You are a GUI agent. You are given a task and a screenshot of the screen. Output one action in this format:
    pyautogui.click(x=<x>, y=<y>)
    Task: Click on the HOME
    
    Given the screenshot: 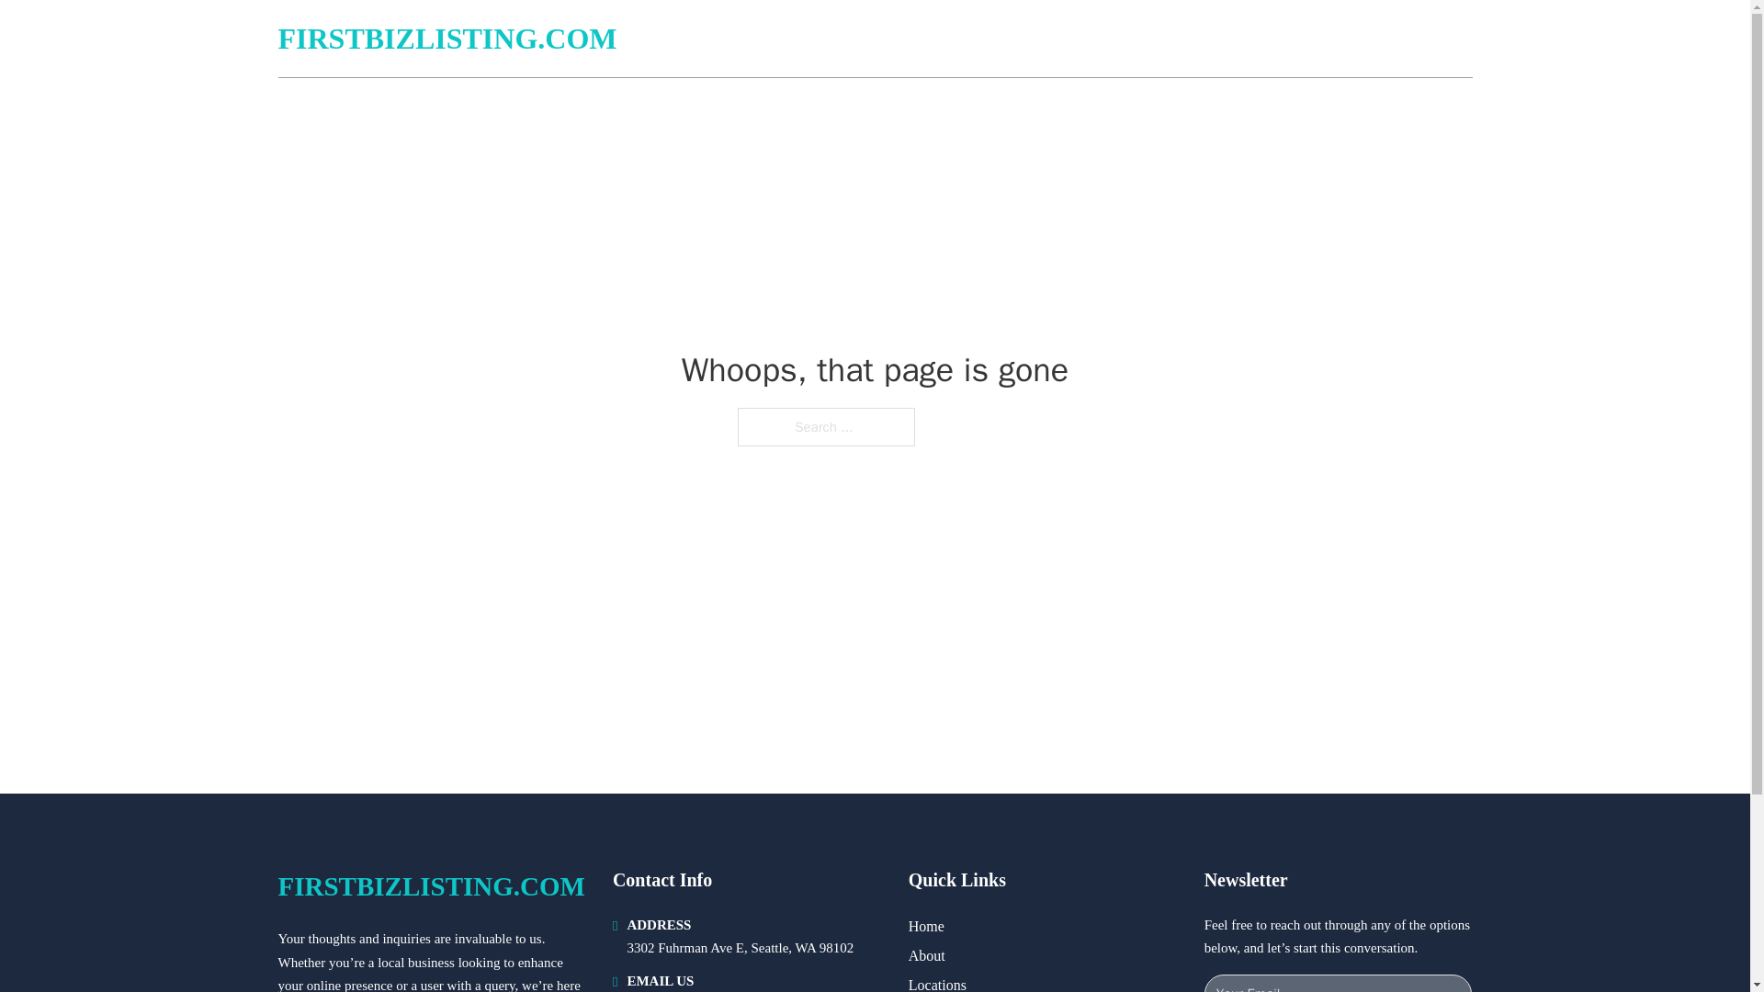 What is the action you would take?
    pyautogui.click(x=1251, y=39)
    